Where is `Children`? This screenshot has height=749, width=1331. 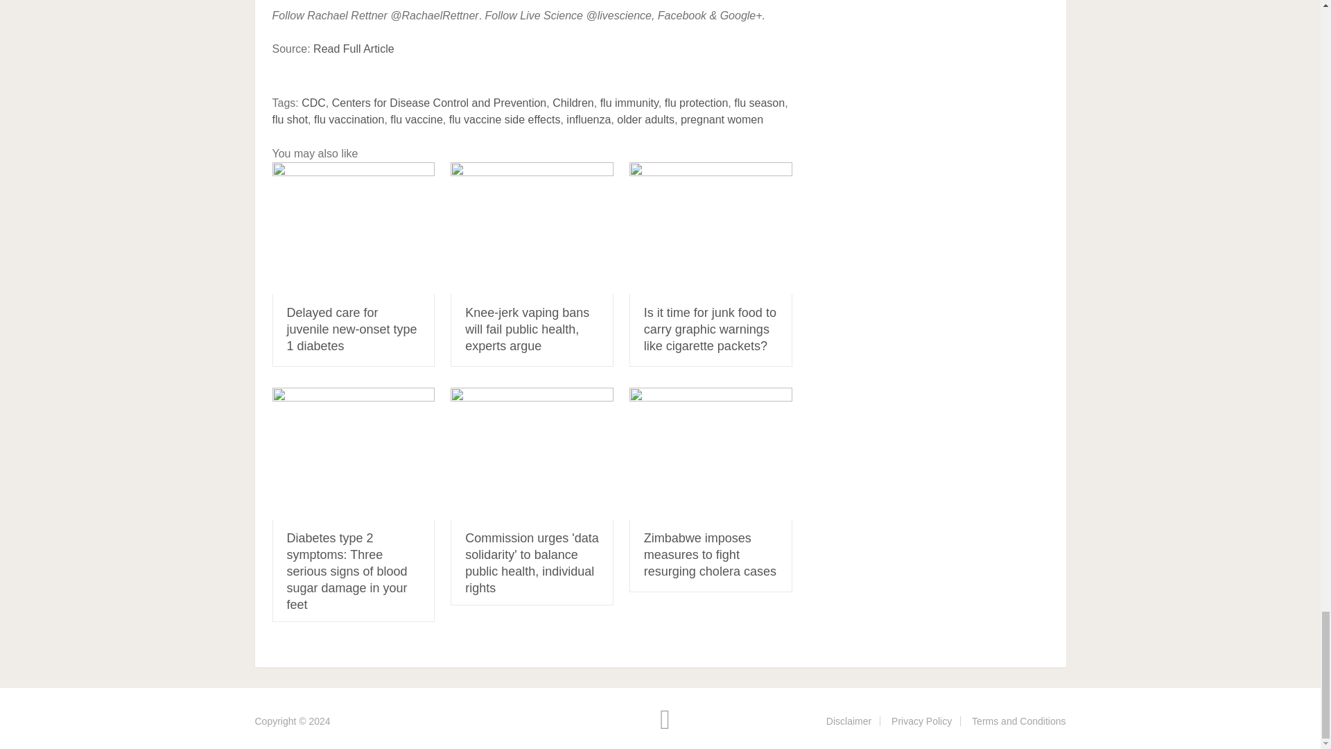
Children is located at coordinates (573, 103).